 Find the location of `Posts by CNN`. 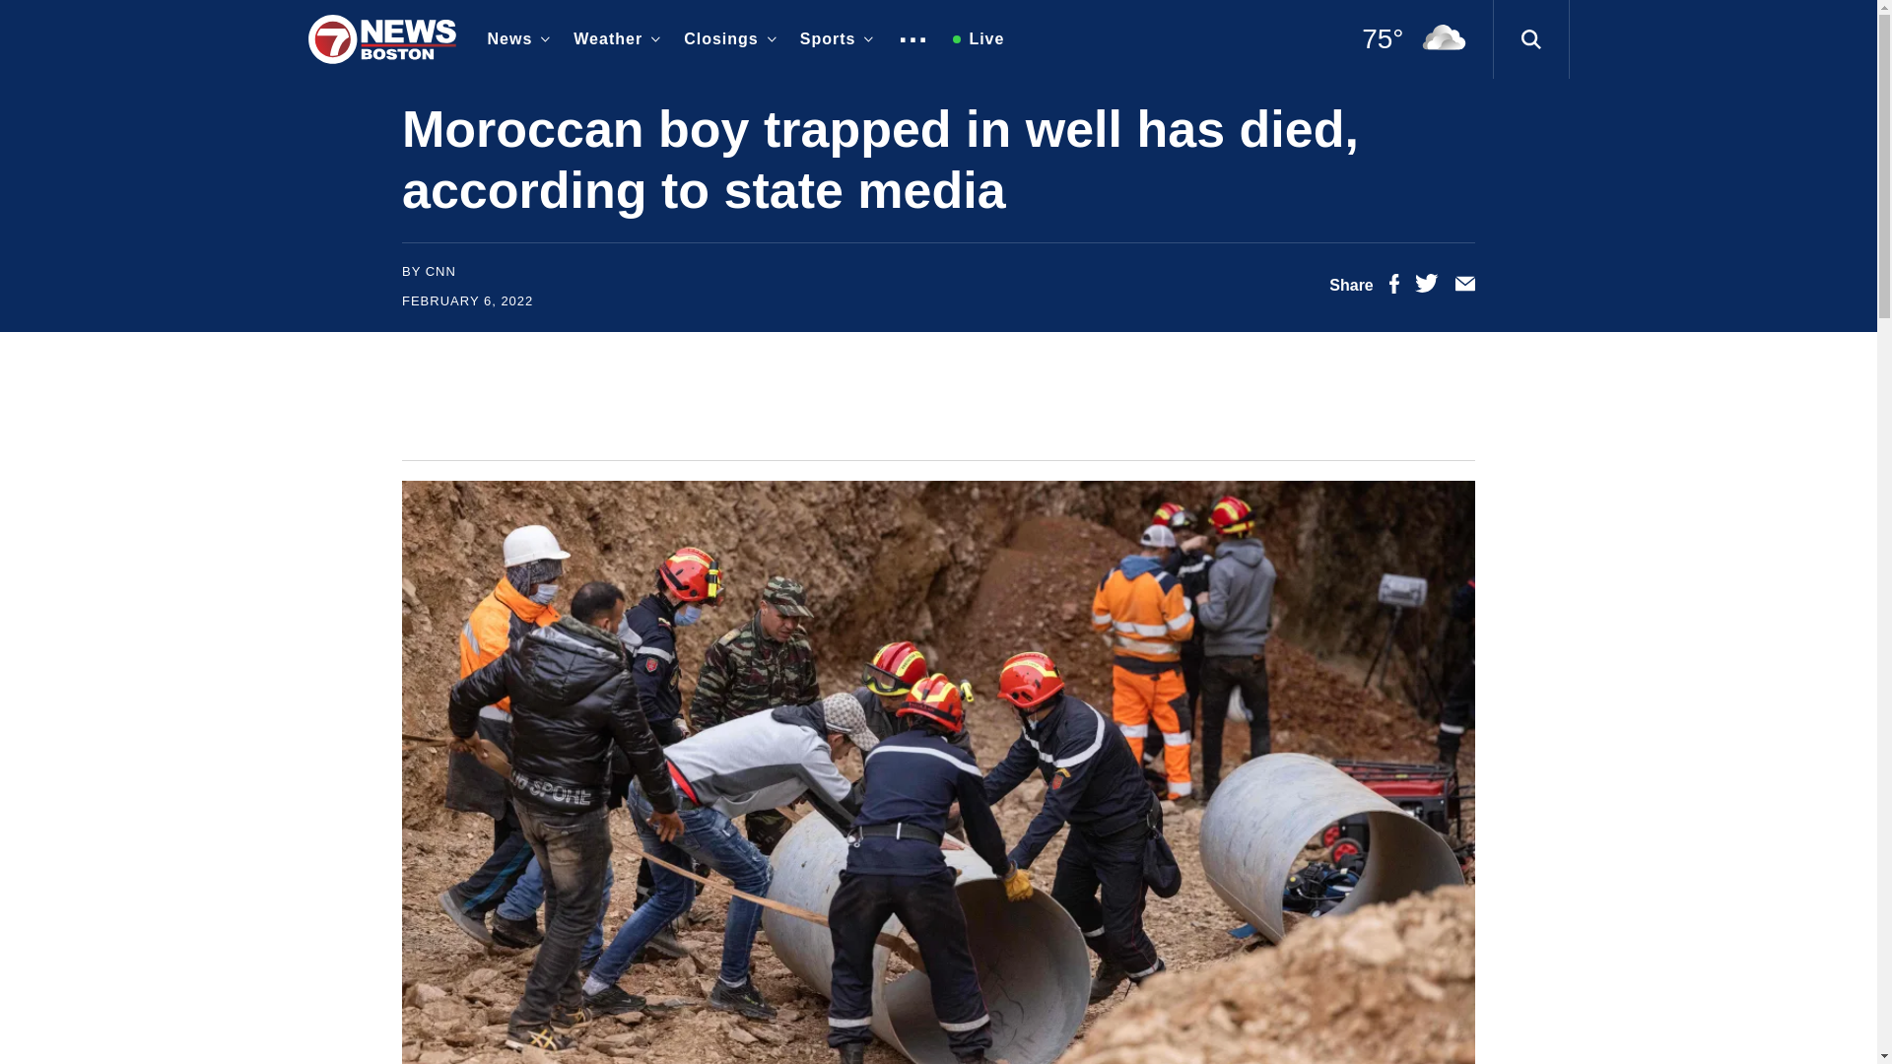

Posts by CNN is located at coordinates (440, 270).